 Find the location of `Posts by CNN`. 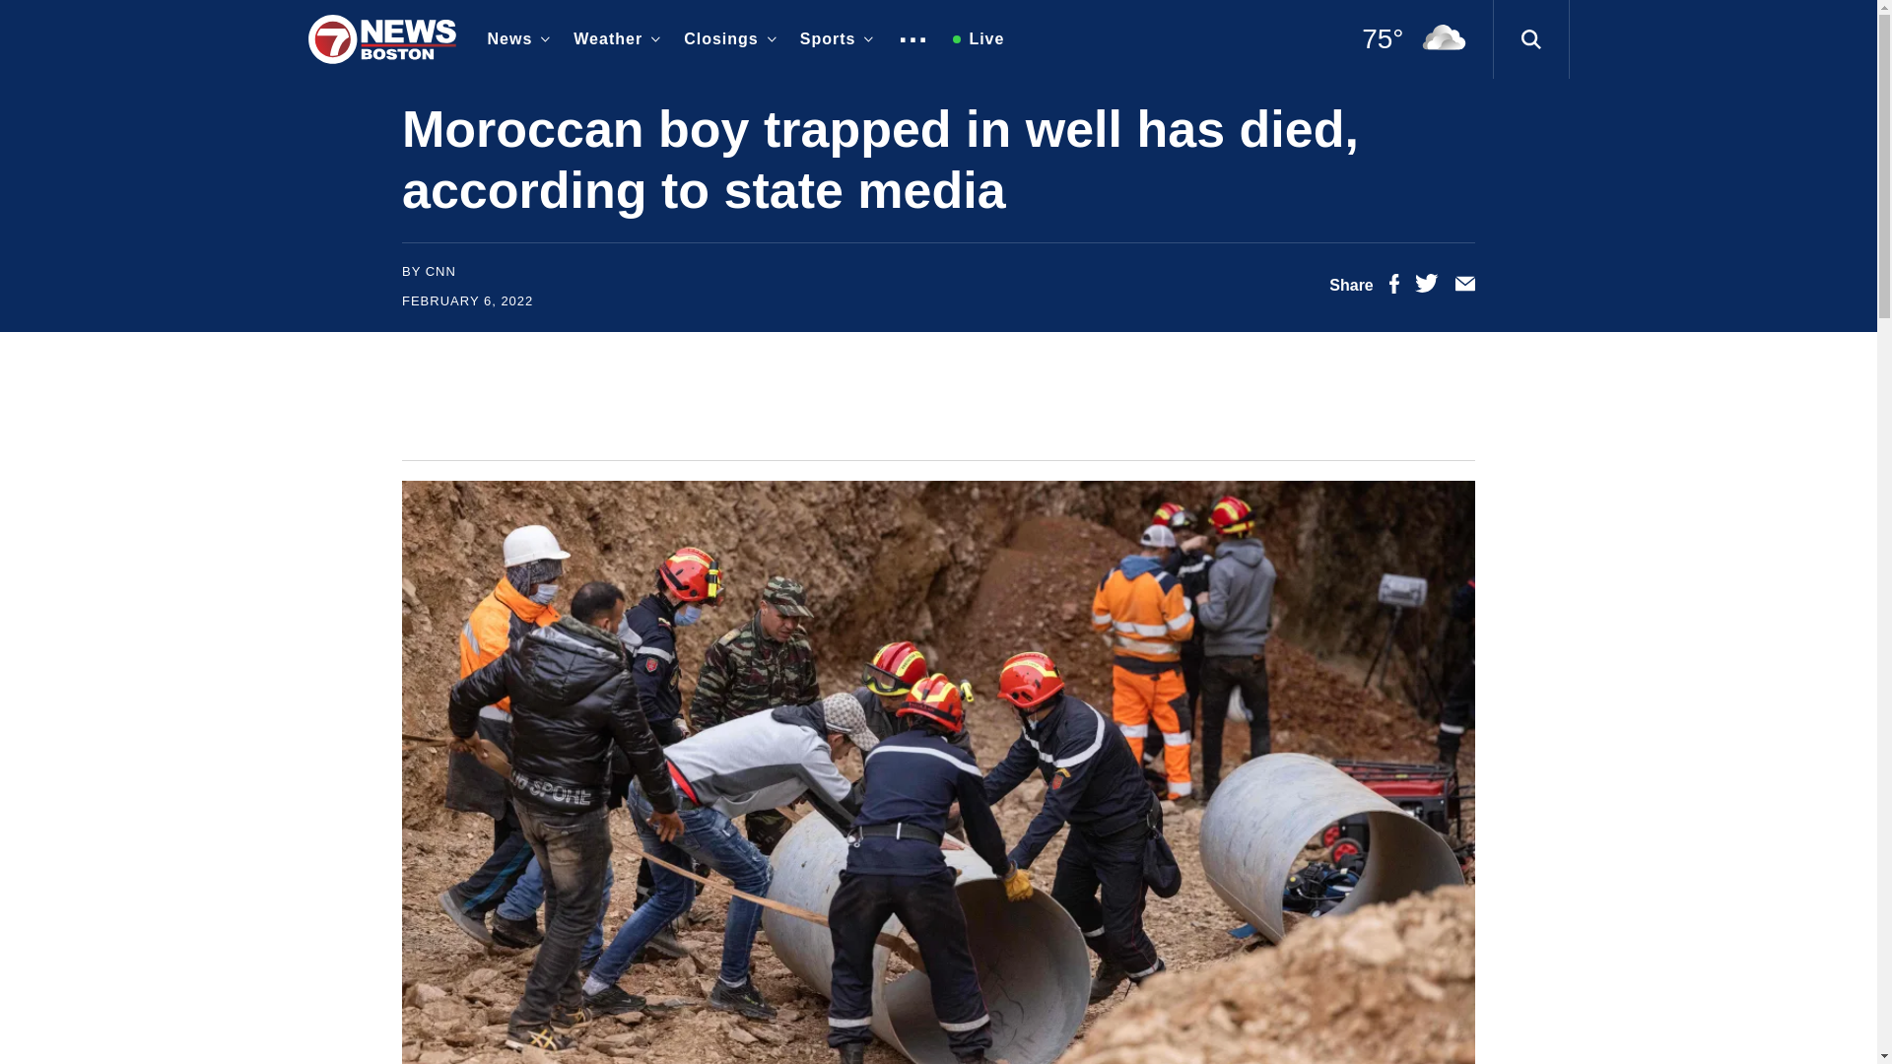

Posts by CNN is located at coordinates (440, 270).